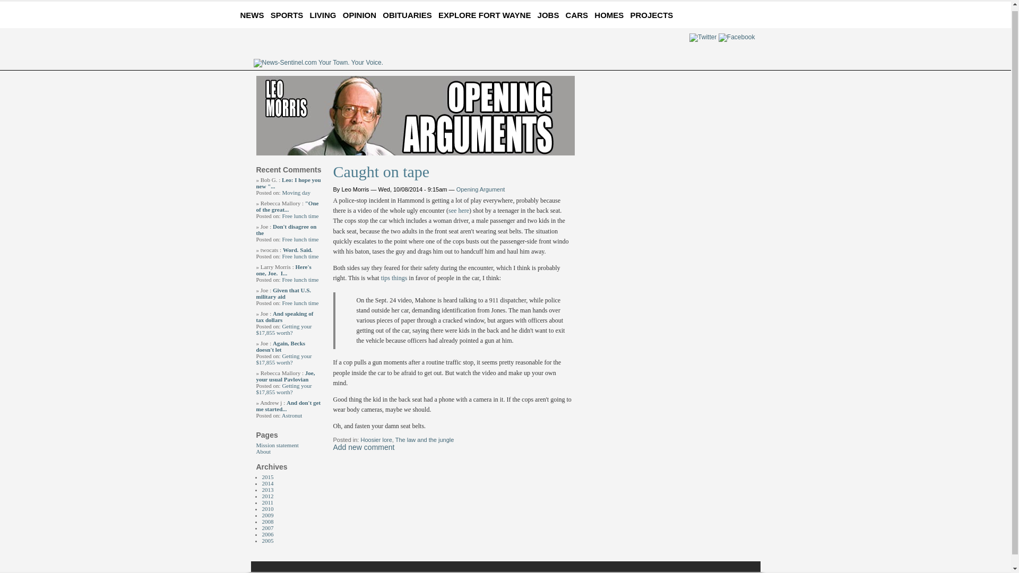 The height and width of the screenshot is (573, 1019). Describe the element at coordinates (277, 445) in the screenshot. I see `Mission statement` at that location.